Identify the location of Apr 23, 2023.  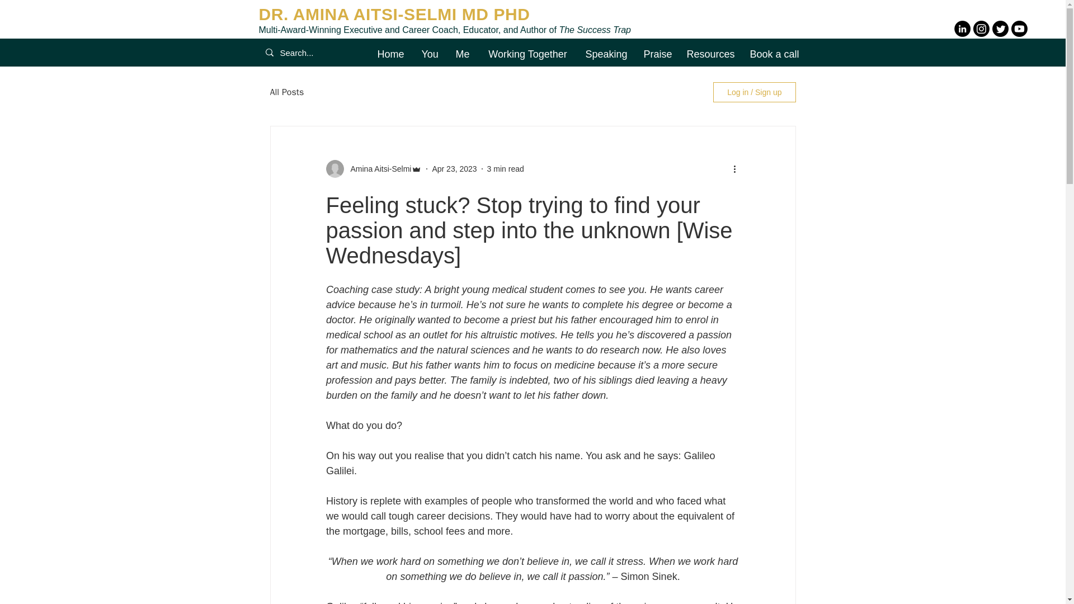
(454, 168).